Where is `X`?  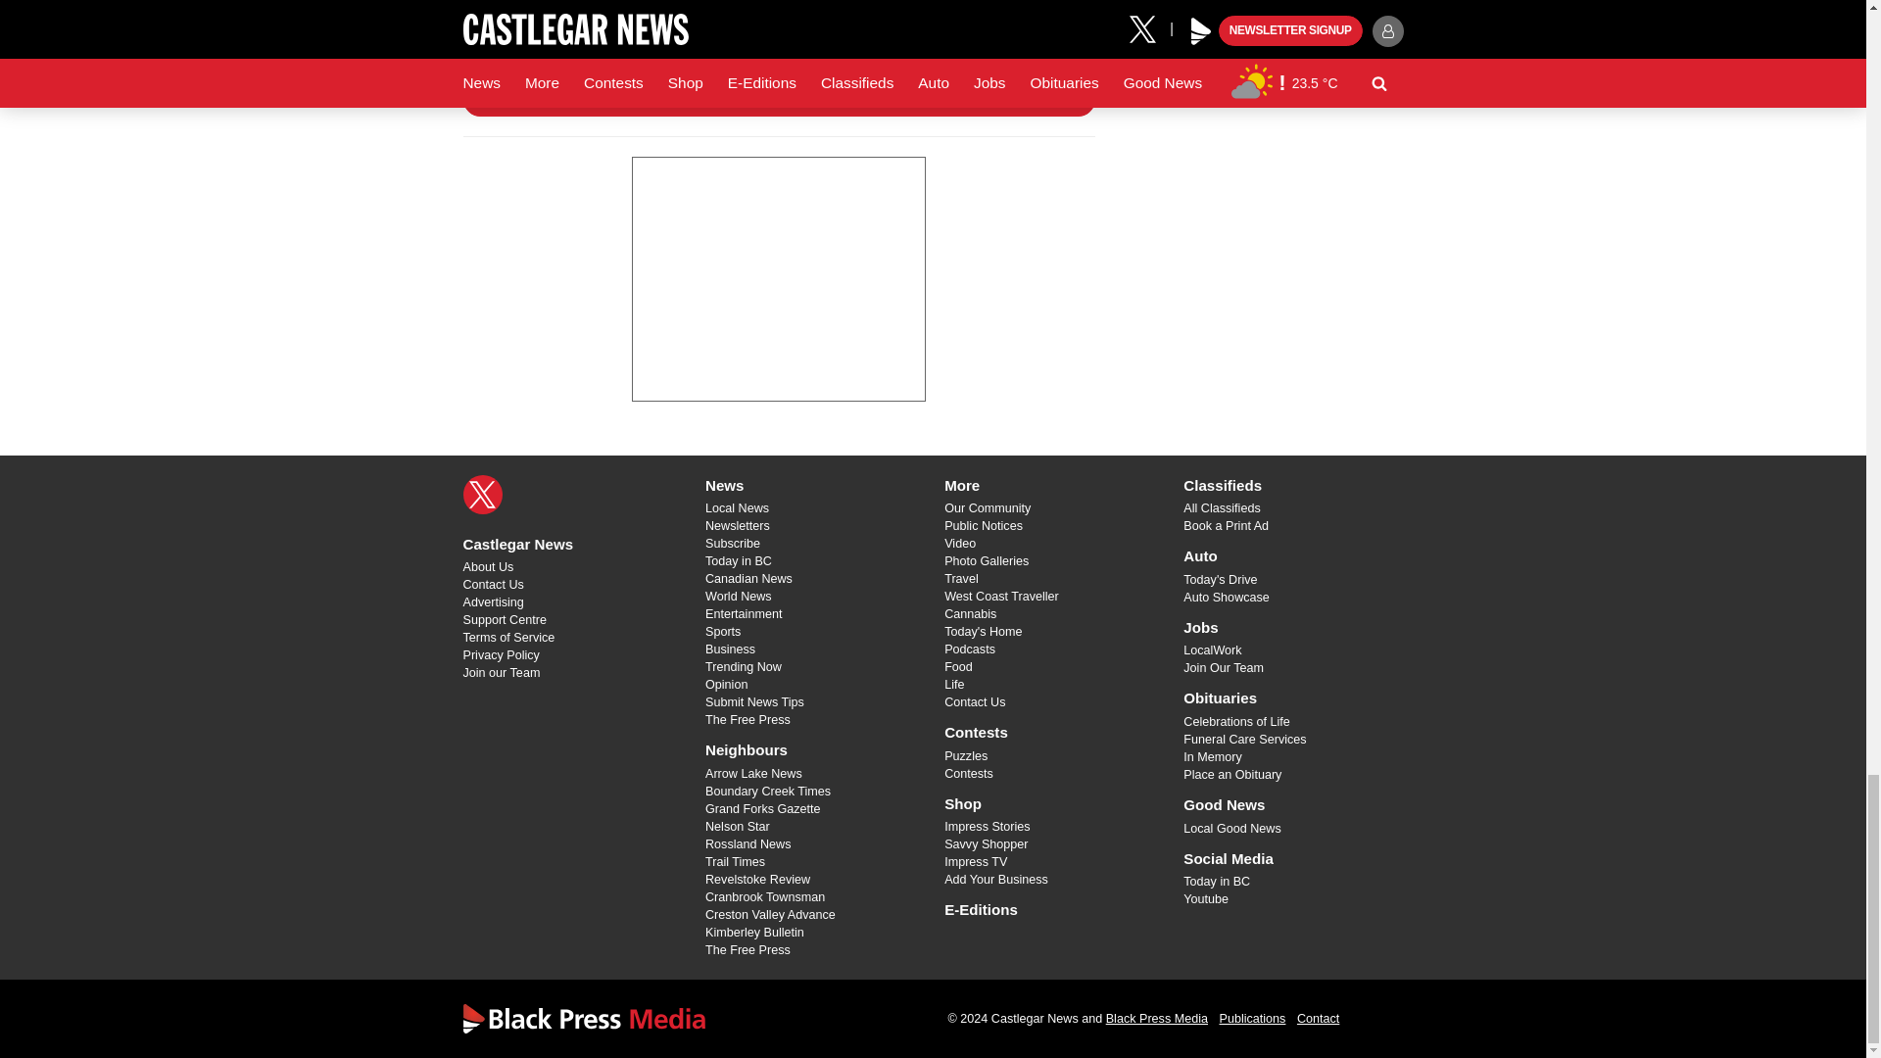
X is located at coordinates (482, 494).